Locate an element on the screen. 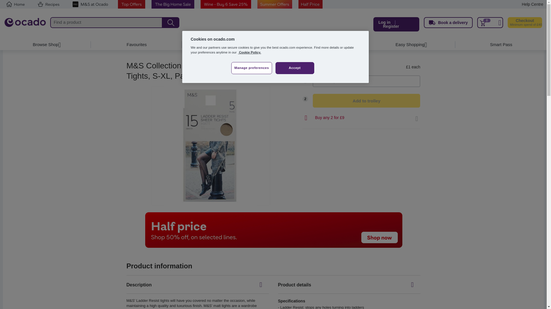  Browse Shop is located at coordinates (46, 45).